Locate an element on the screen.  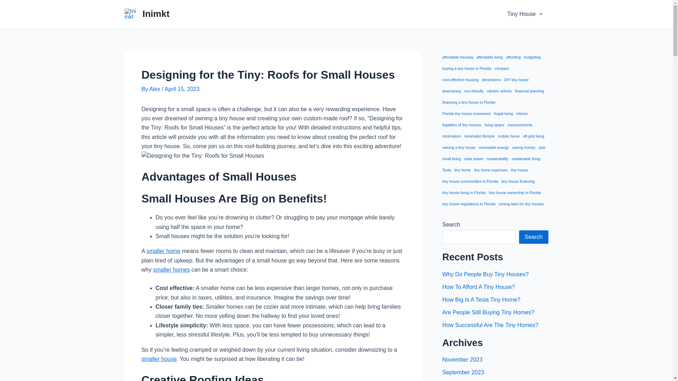
Downsizing to Dream Tiny Homes on a Budget is located at coordinates (163, 251).